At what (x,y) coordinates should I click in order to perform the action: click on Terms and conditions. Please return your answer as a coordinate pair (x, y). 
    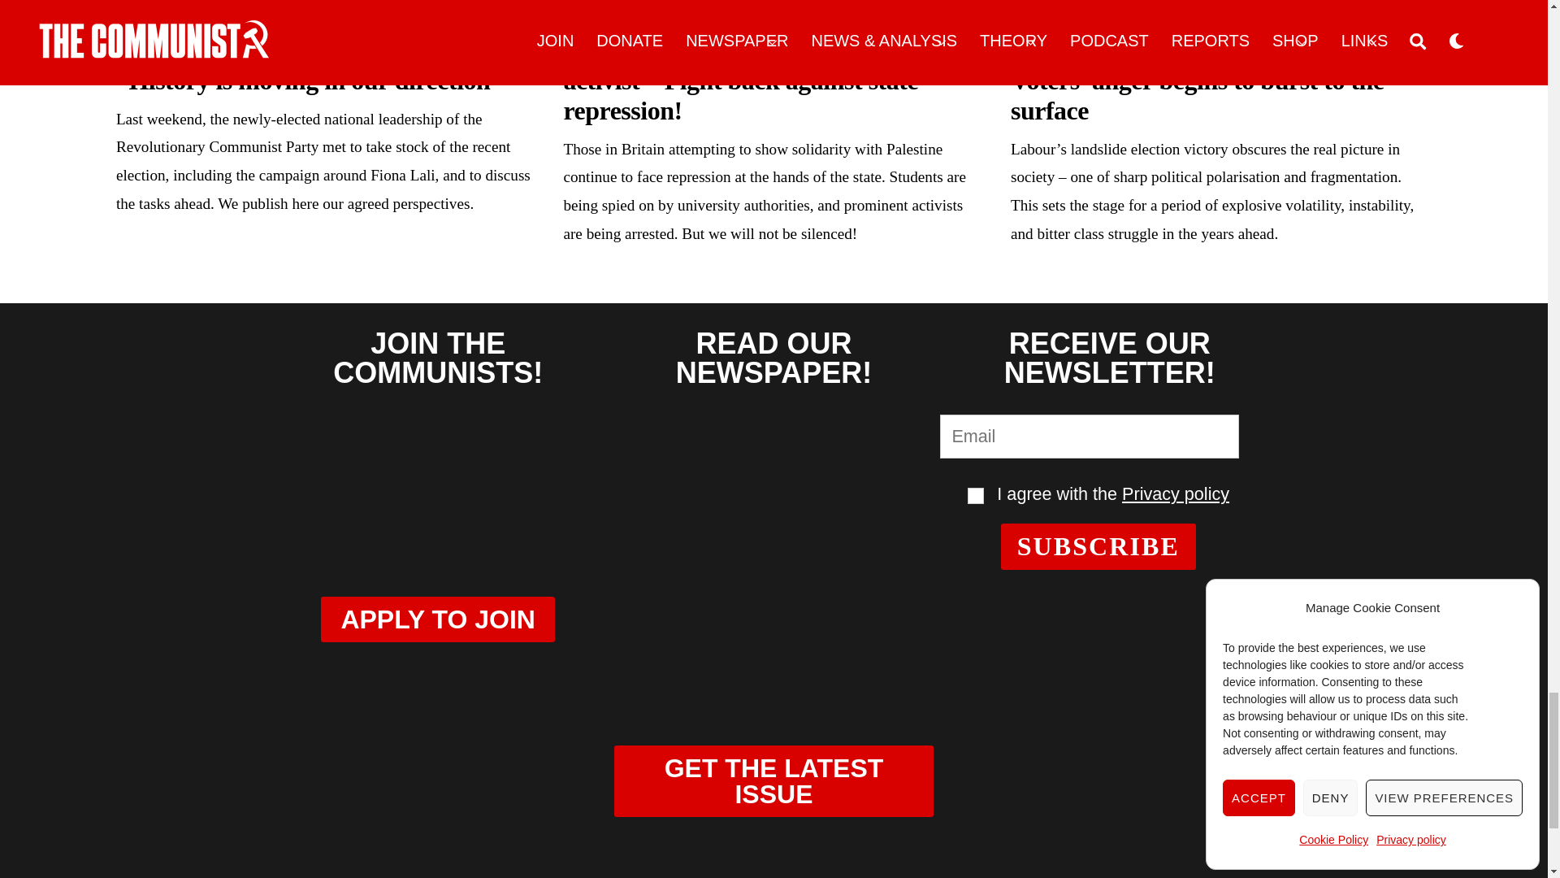
    Looking at the image, I should click on (975, 496).